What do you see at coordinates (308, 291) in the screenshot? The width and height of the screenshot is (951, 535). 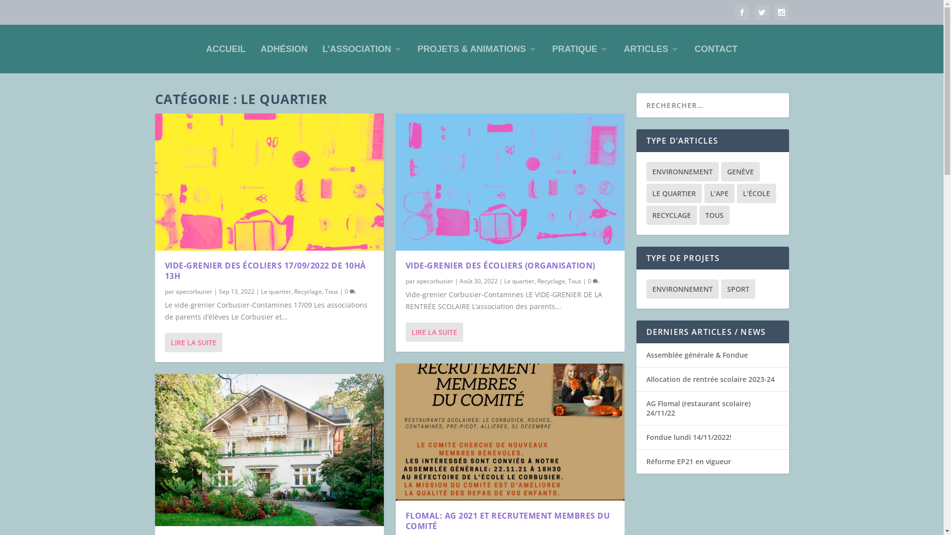 I see `Recyclage` at bounding box center [308, 291].